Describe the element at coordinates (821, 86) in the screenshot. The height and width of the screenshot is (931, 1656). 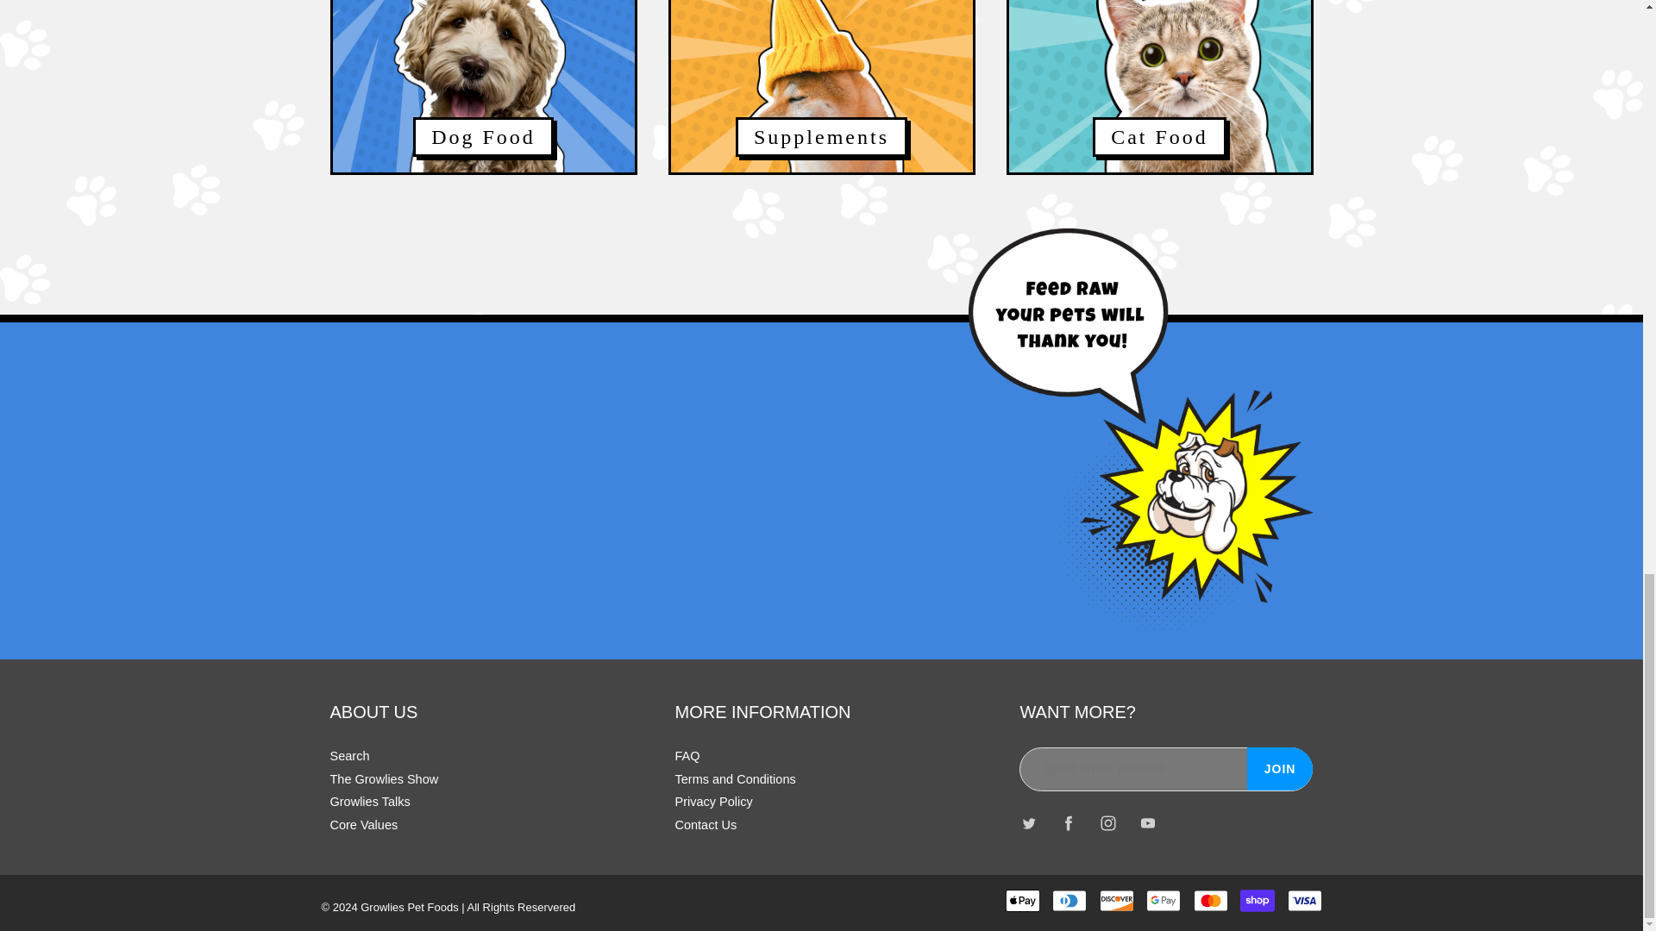
I see `Supplements` at that location.